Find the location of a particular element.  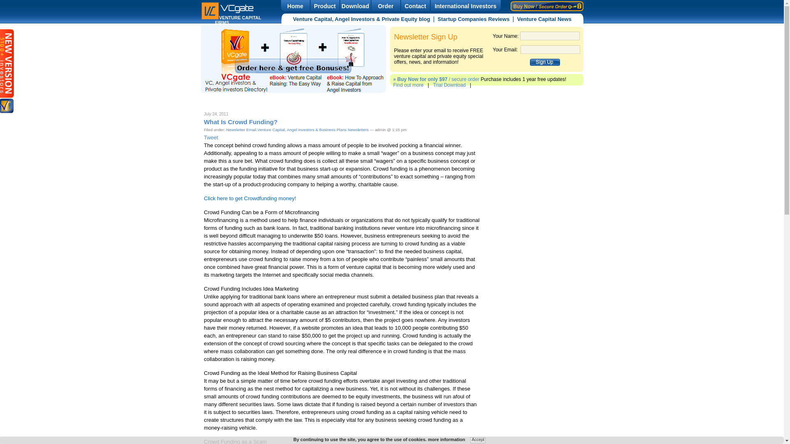

Download is located at coordinates (355, 6).